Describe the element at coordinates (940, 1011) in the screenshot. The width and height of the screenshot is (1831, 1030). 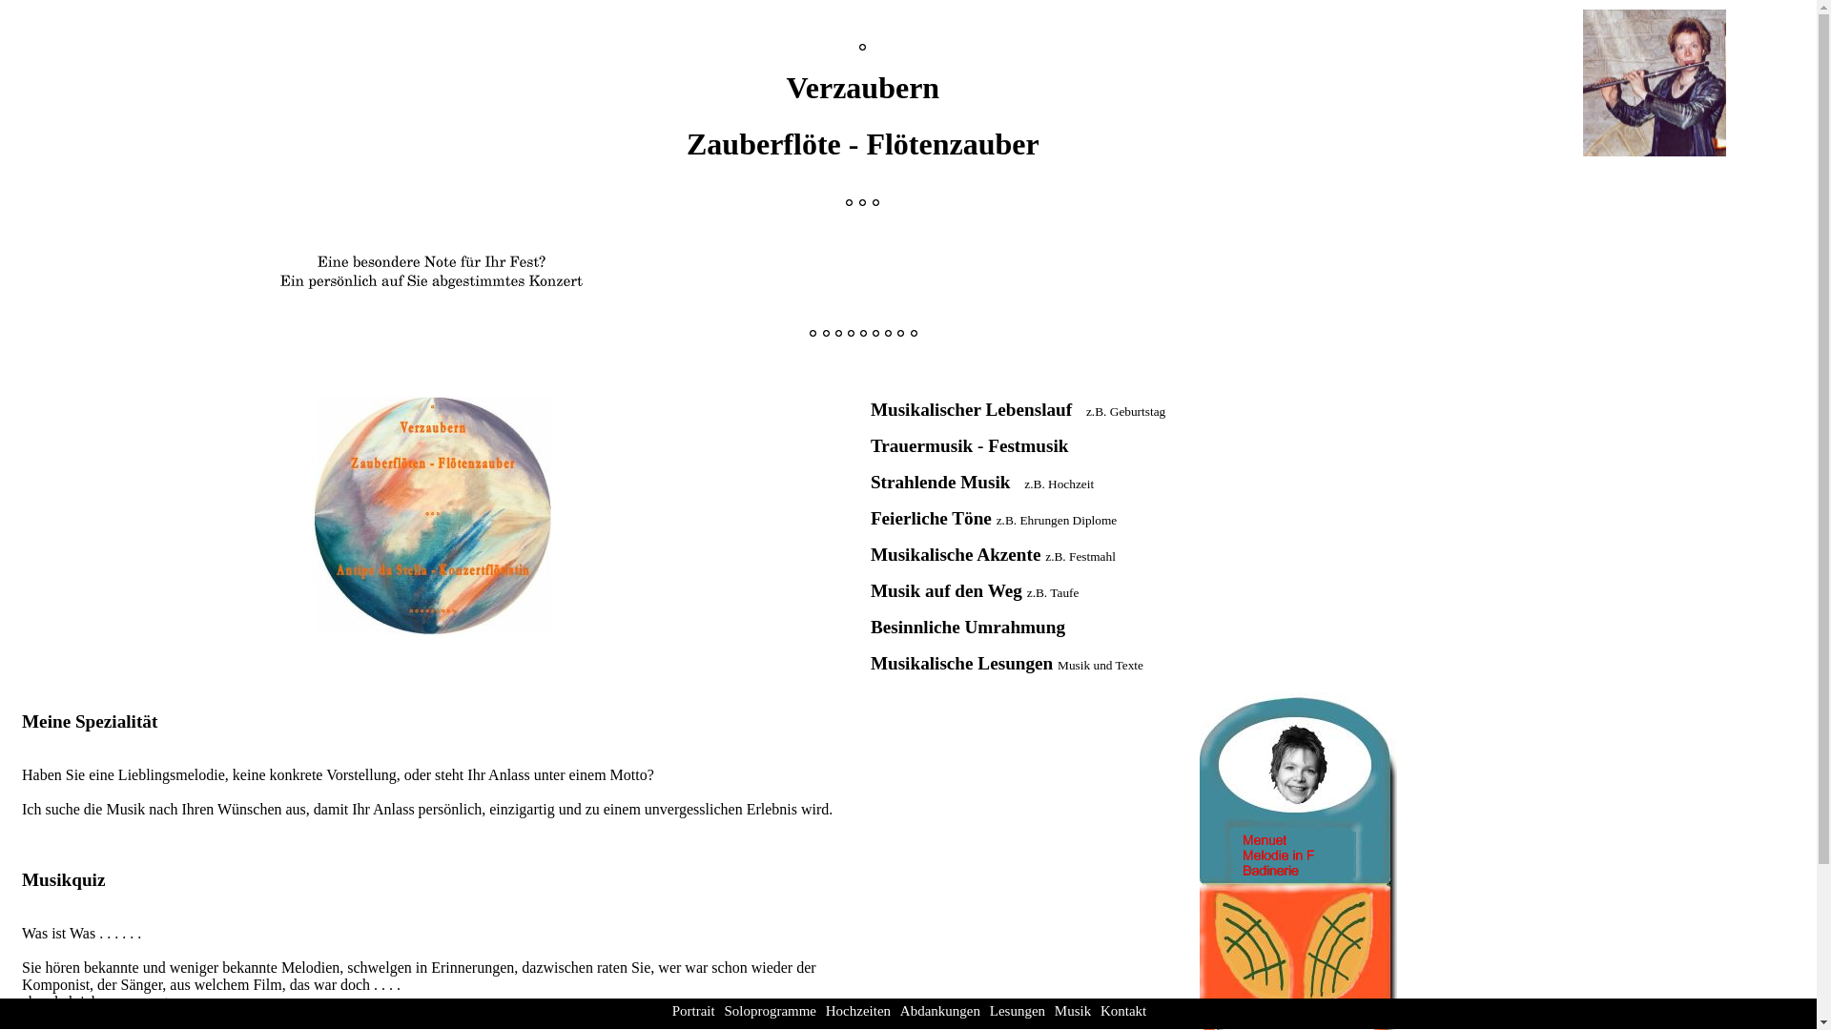
I see `Abdankungen` at that location.